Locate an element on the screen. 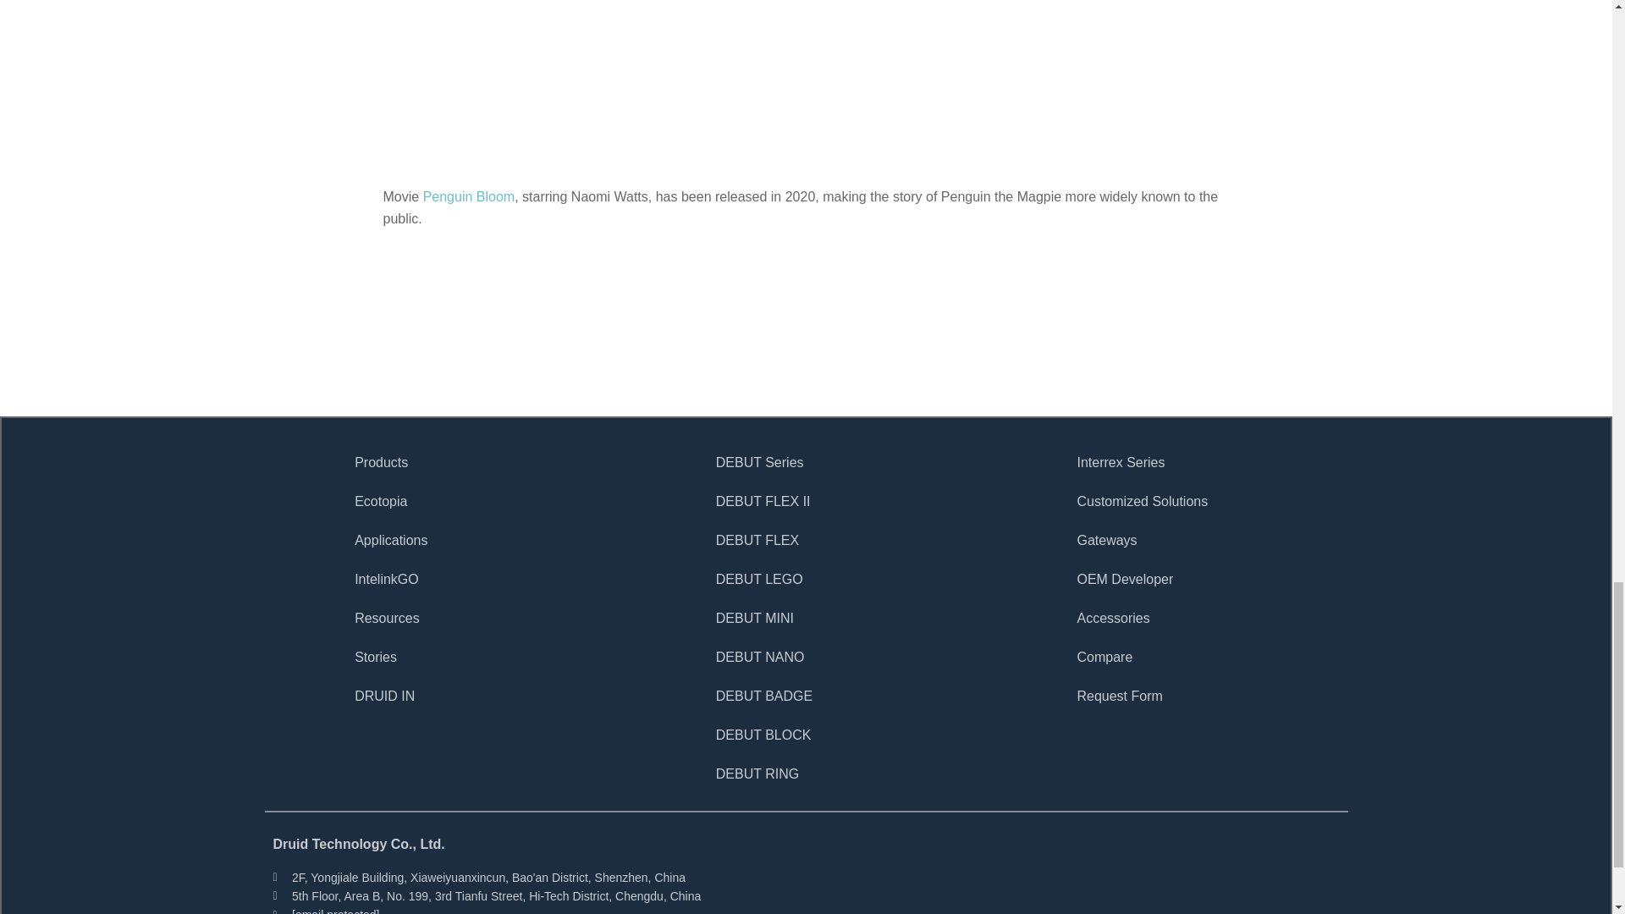 The height and width of the screenshot is (914, 1625). IntelinkGO is located at coordinates (489, 580).